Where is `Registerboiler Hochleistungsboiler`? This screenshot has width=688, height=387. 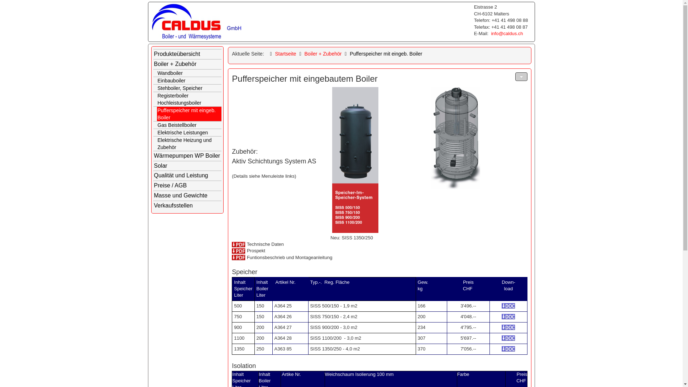
Registerboiler Hochleistungsboiler is located at coordinates (189, 99).